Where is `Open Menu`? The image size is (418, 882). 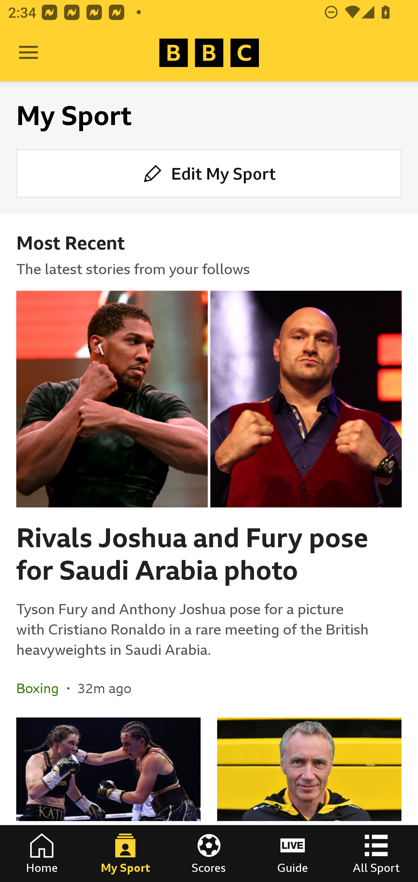
Open Menu is located at coordinates (28, 53).